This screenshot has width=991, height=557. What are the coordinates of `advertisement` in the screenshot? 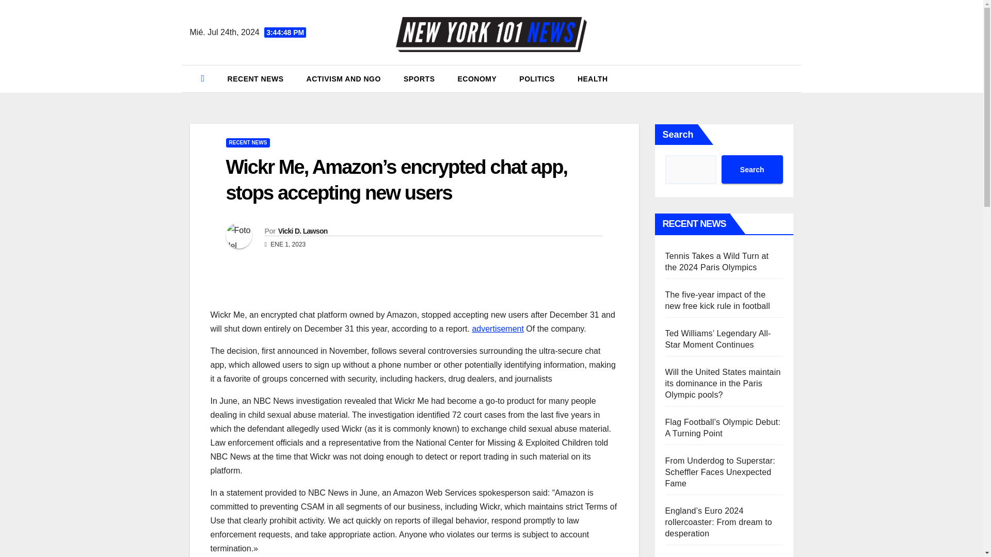 It's located at (498, 328).